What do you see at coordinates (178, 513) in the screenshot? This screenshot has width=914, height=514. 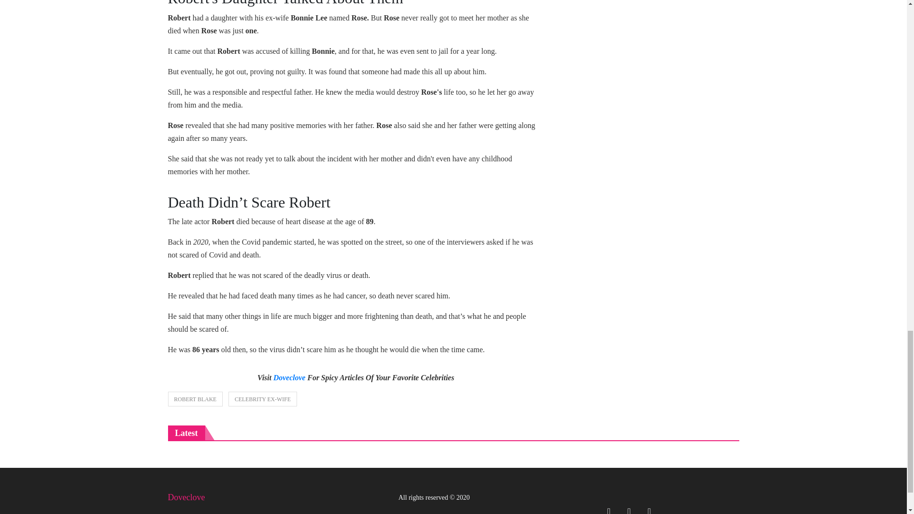 I see `Home` at bounding box center [178, 513].